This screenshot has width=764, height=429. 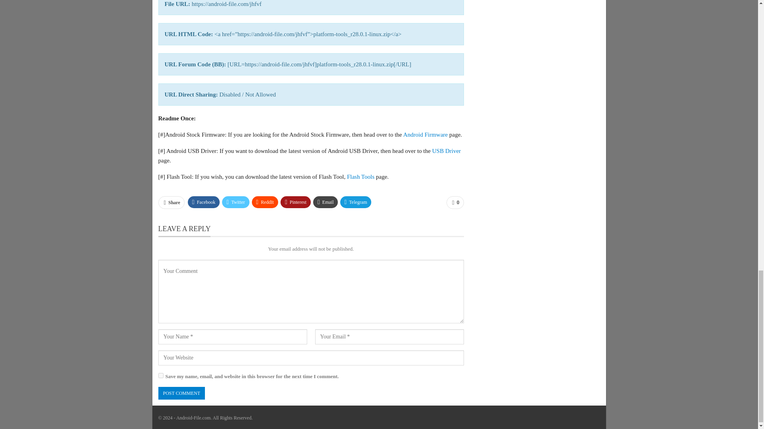 I want to click on 0, so click(x=455, y=202).